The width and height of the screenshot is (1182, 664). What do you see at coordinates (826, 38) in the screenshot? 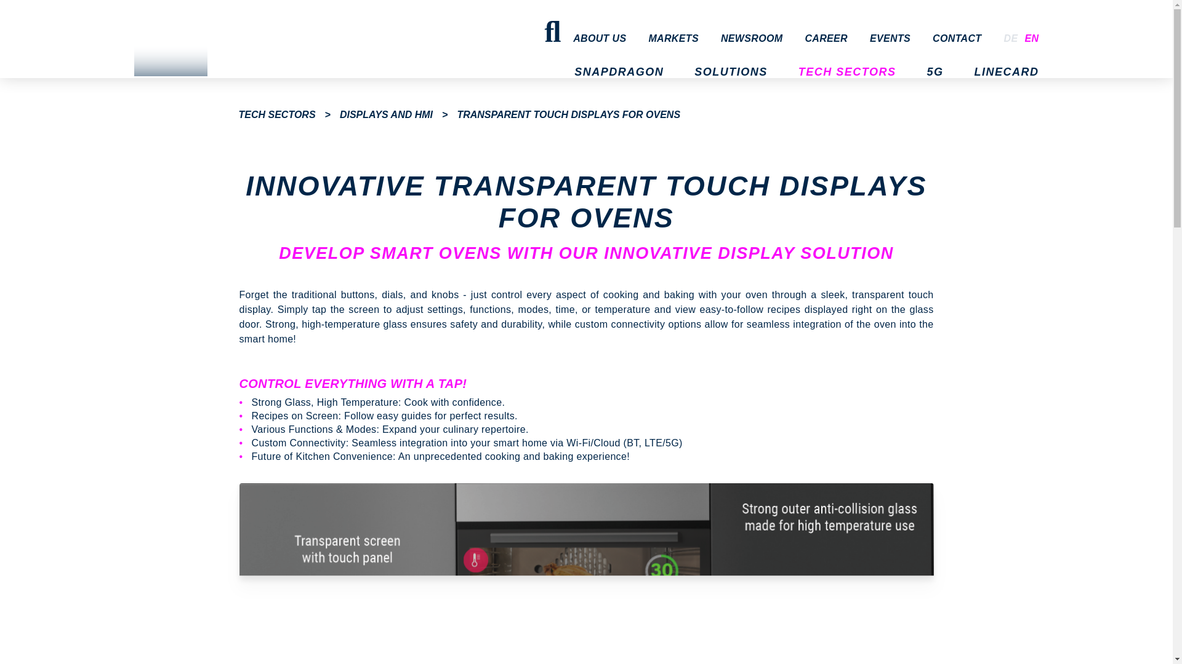
I see `CAREER` at bounding box center [826, 38].